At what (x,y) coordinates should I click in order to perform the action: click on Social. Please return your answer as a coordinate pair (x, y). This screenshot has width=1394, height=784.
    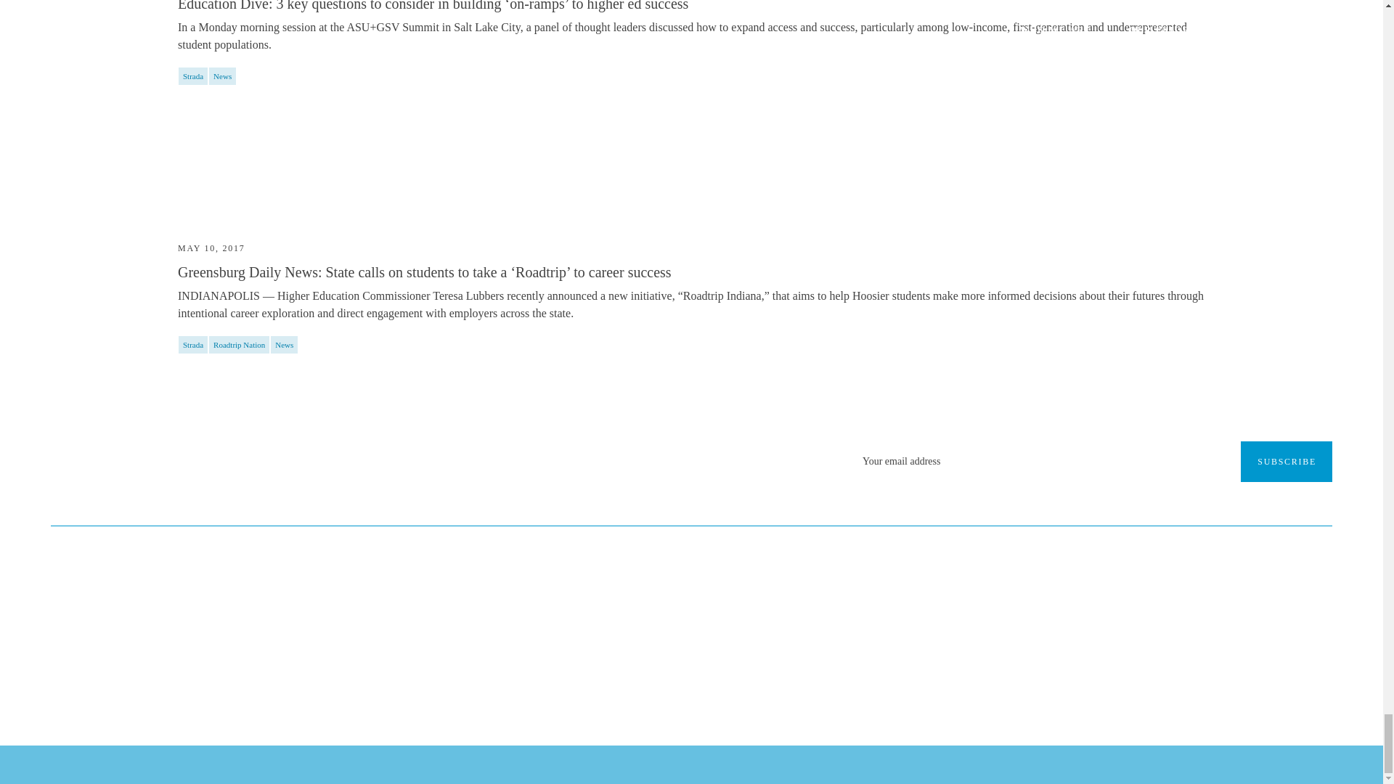
    Looking at the image, I should click on (672, 689).